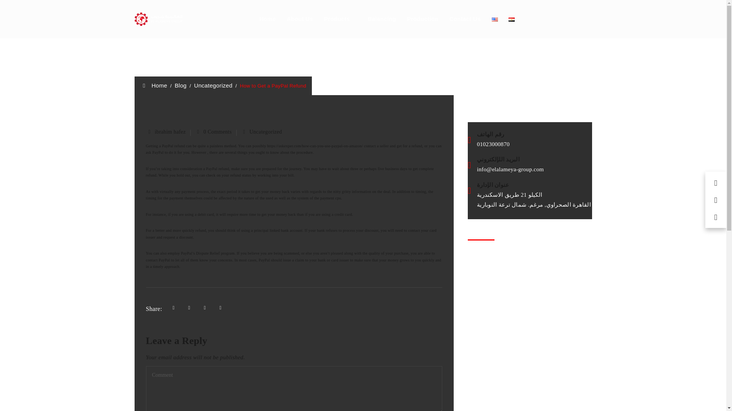 The image size is (732, 411). What do you see at coordinates (422, 19) in the screenshot?
I see `Production` at bounding box center [422, 19].